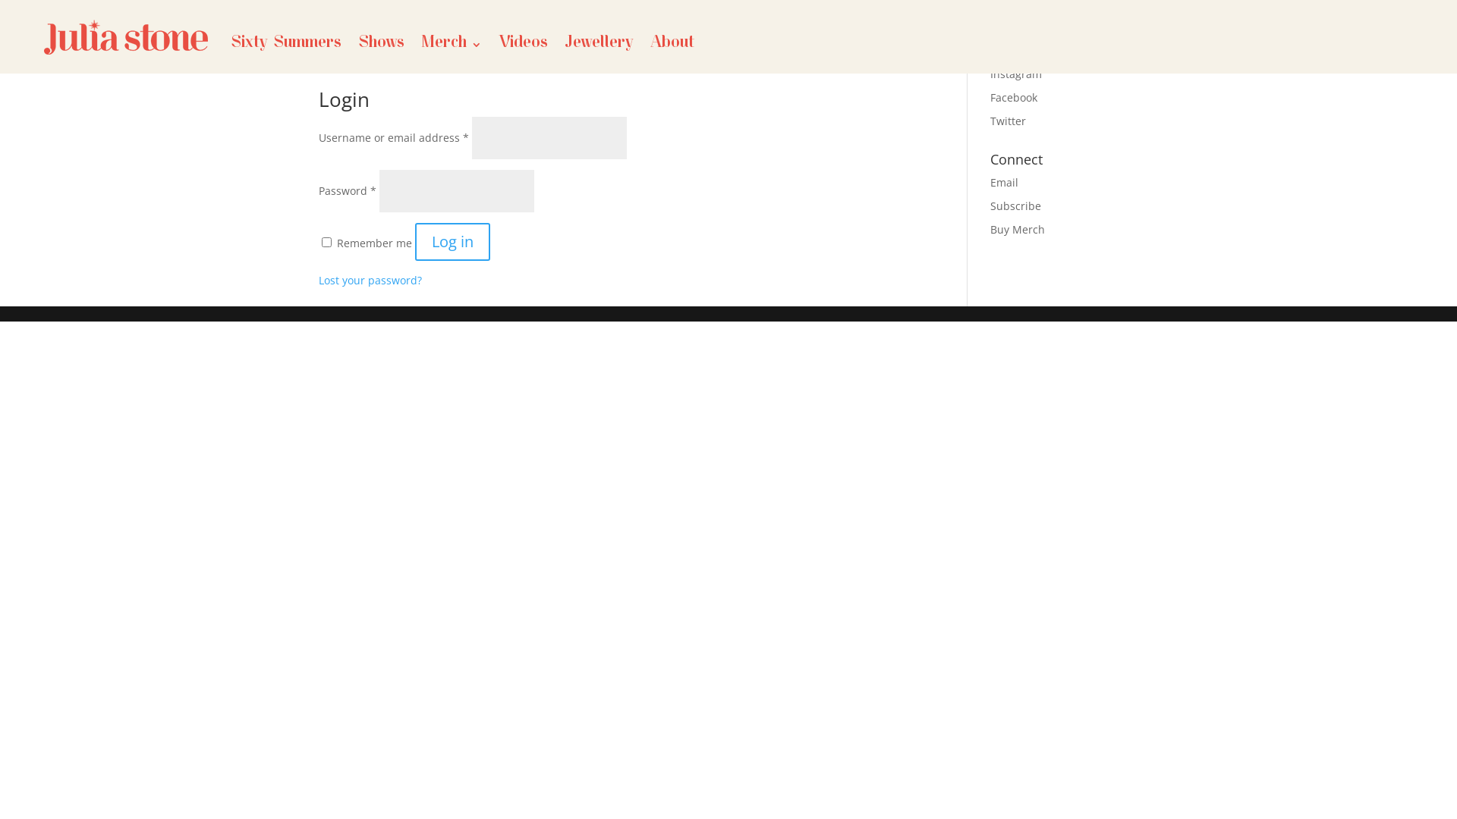  I want to click on Shows, so click(381, 45).